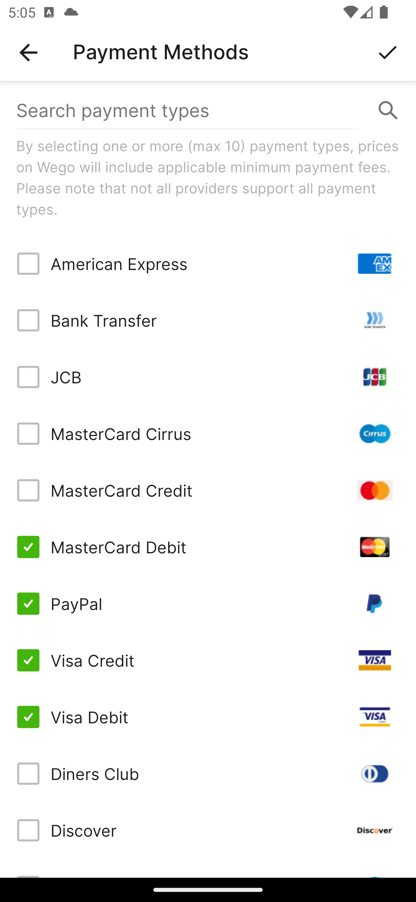 This screenshot has height=902, width=416. Describe the element at coordinates (208, 716) in the screenshot. I see `Visa Debit` at that location.